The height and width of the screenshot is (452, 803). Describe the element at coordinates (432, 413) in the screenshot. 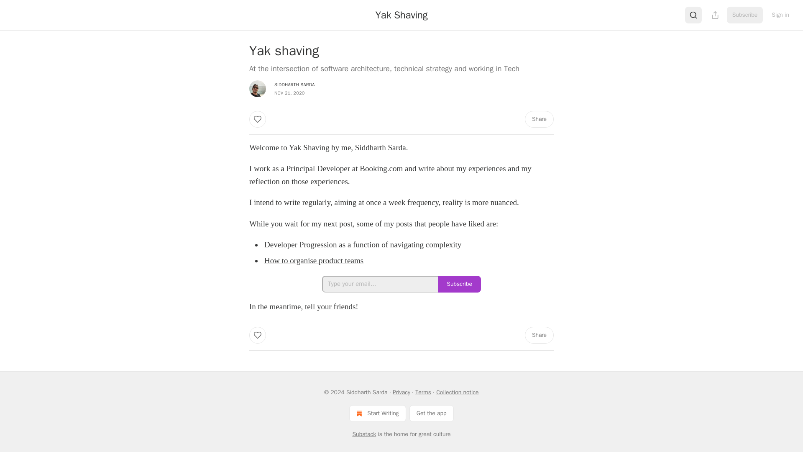

I see `Get the app` at that location.